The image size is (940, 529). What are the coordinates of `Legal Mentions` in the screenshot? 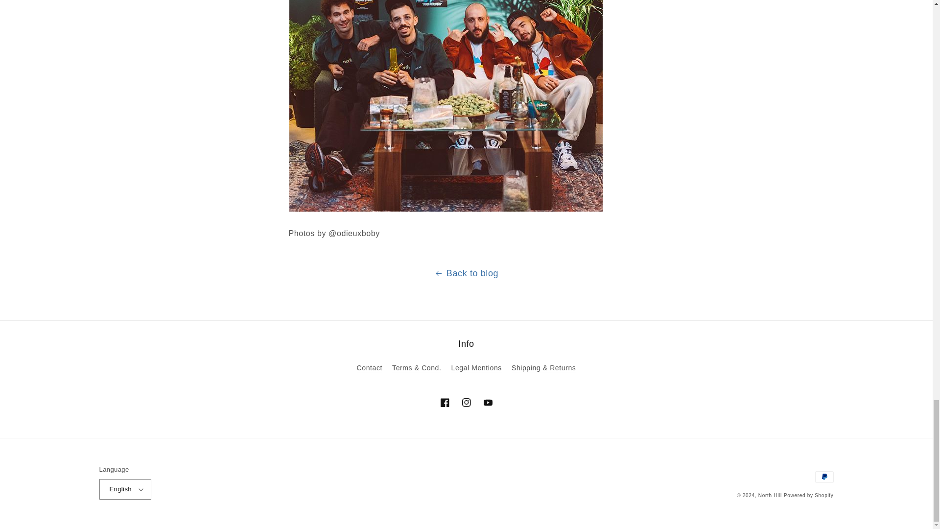 It's located at (476, 368).